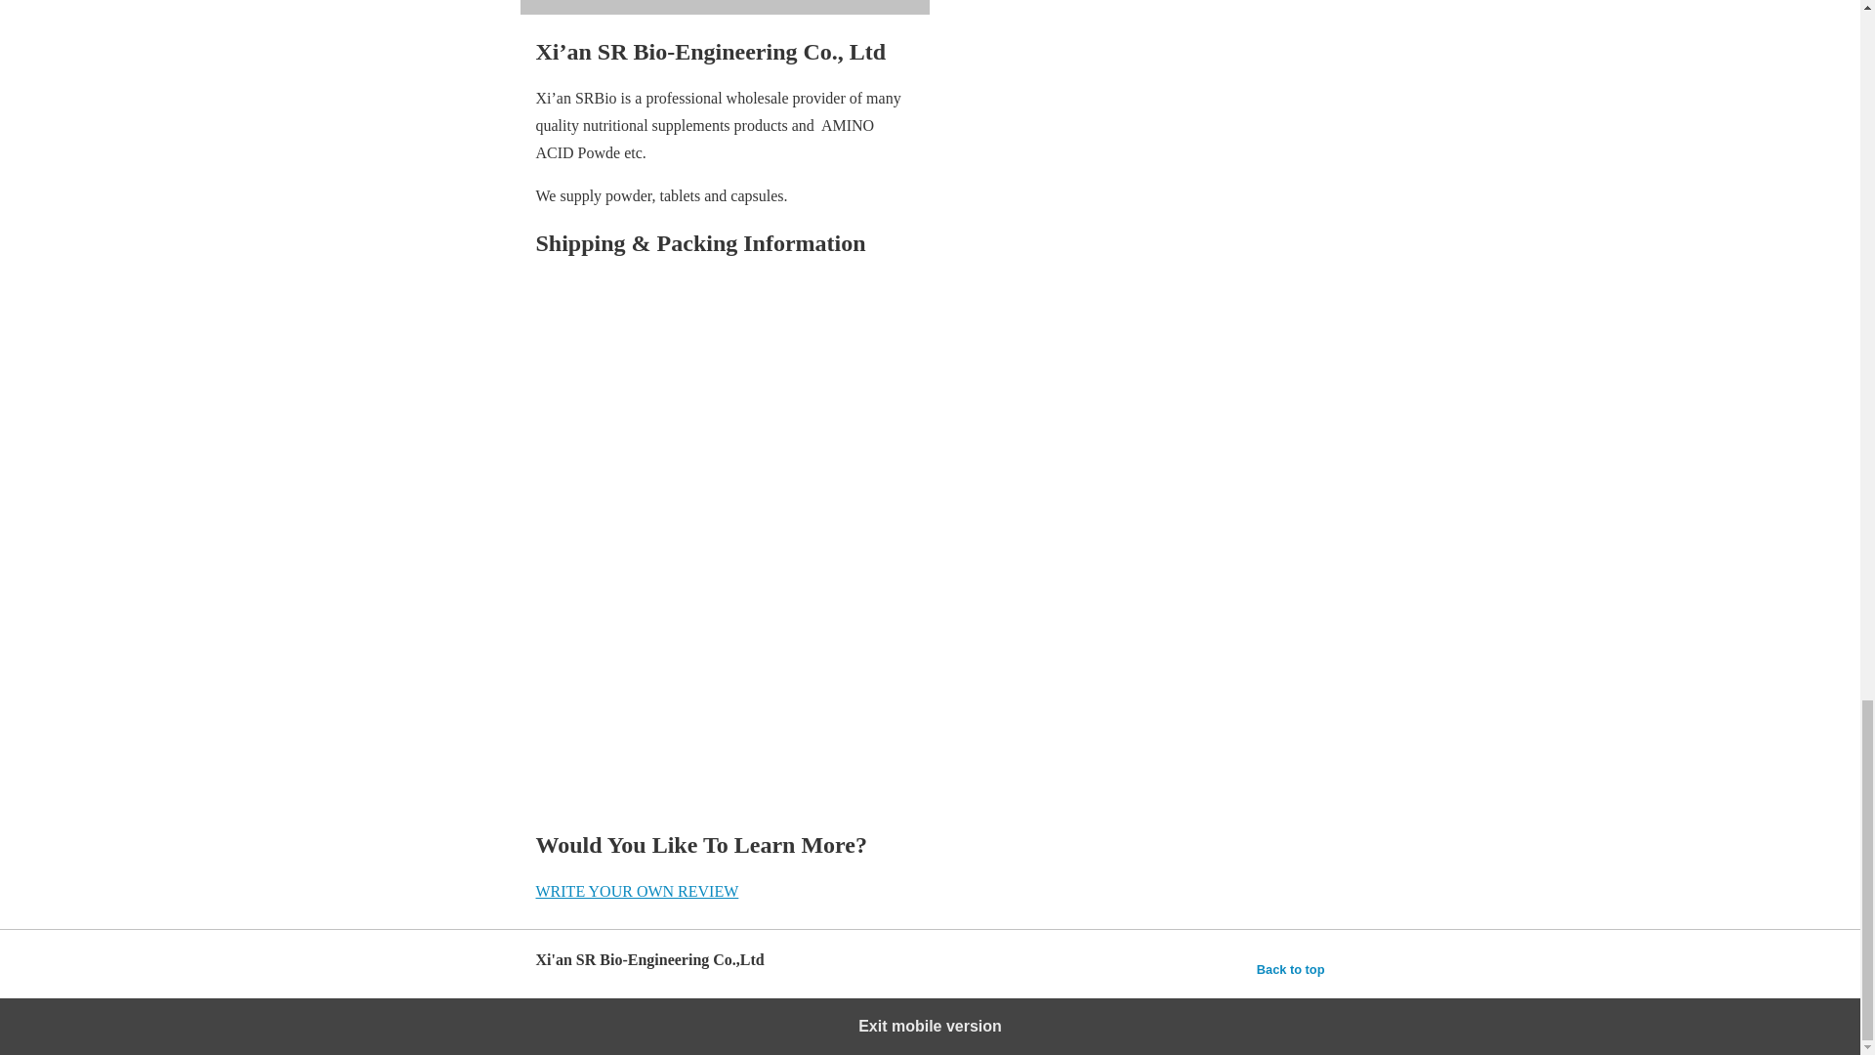 The height and width of the screenshot is (1055, 1875). I want to click on YouTube video player 1, so click(725, 8).